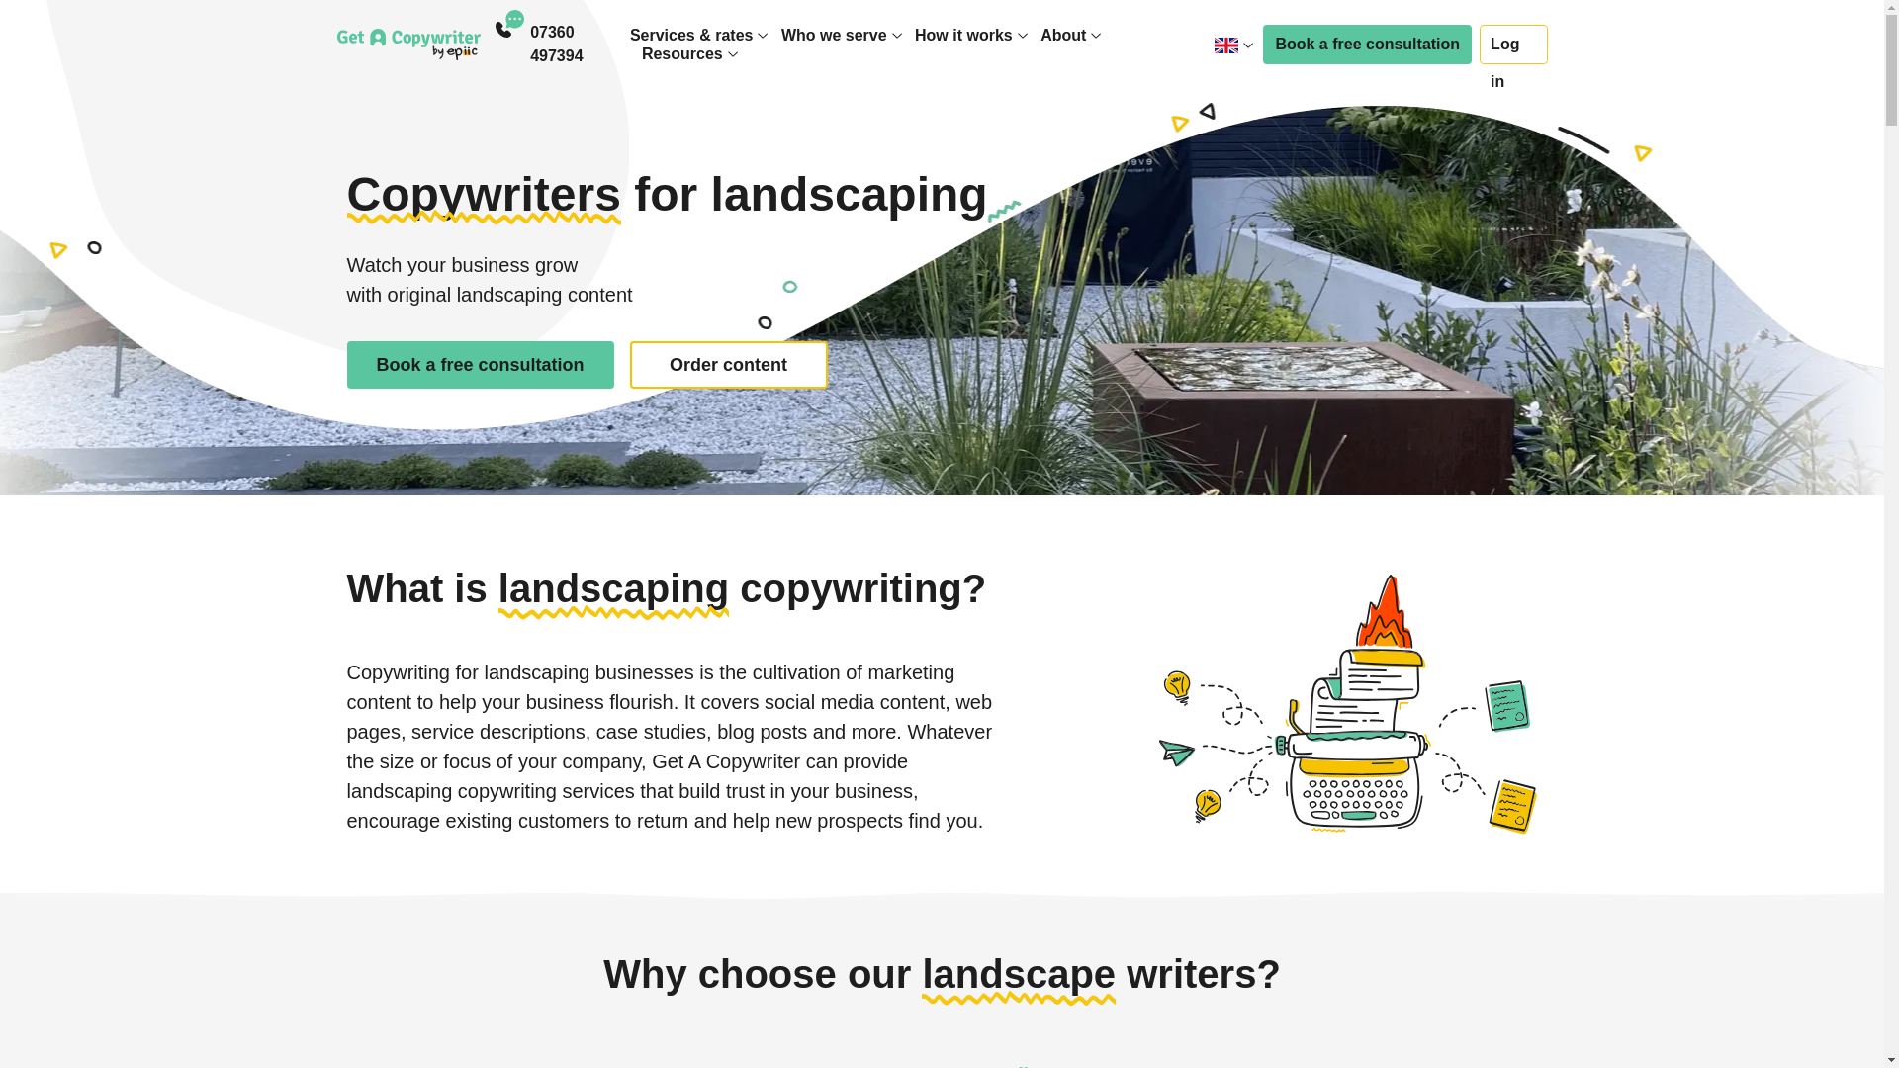 Image resolution: width=1899 pixels, height=1068 pixels. What do you see at coordinates (407, 44) in the screenshot?
I see `Get a copywriter` at bounding box center [407, 44].